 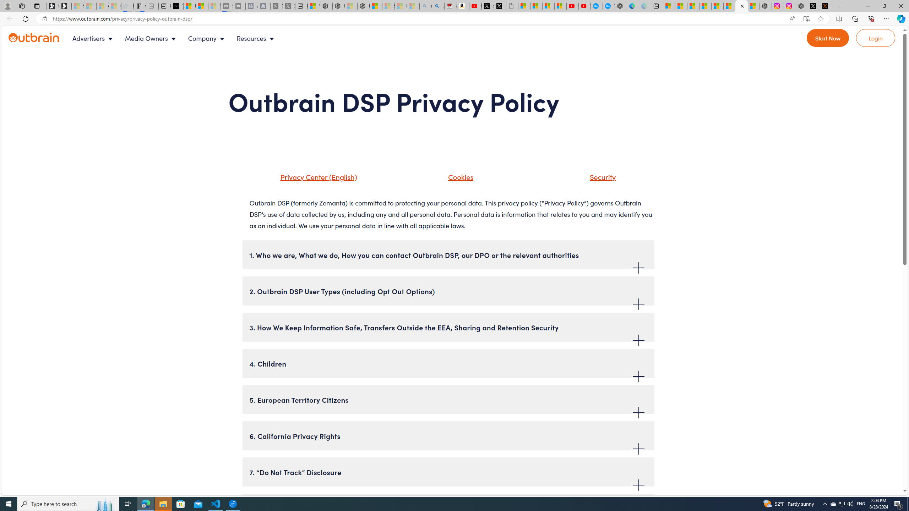 I want to click on Nordace - Nordace Siena Is Not An Ordinary Backpack, so click(x=364, y=6).